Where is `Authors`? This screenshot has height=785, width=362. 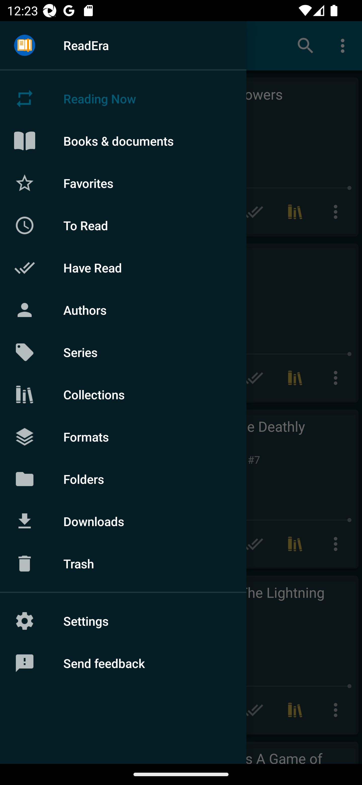 Authors is located at coordinates (123, 310).